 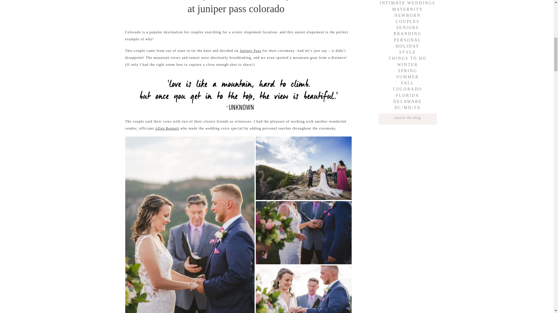 What do you see at coordinates (167, 128) in the screenshot?
I see `Allen Bennett` at bounding box center [167, 128].